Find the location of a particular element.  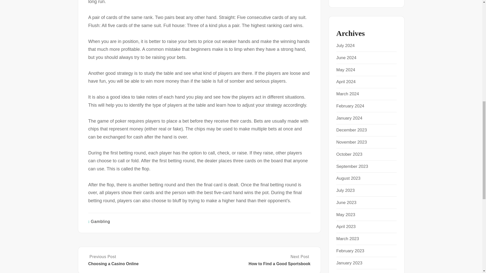

February 2023 is located at coordinates (350, 251).